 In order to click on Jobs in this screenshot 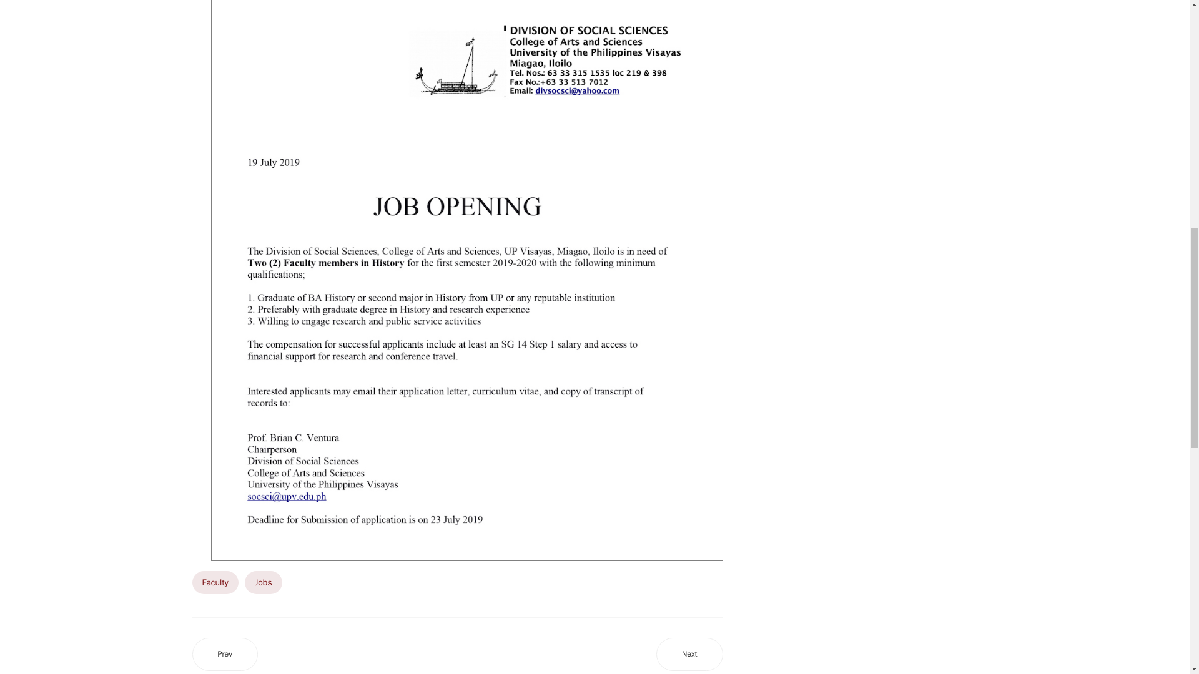, I will do `click(263, 582)`.